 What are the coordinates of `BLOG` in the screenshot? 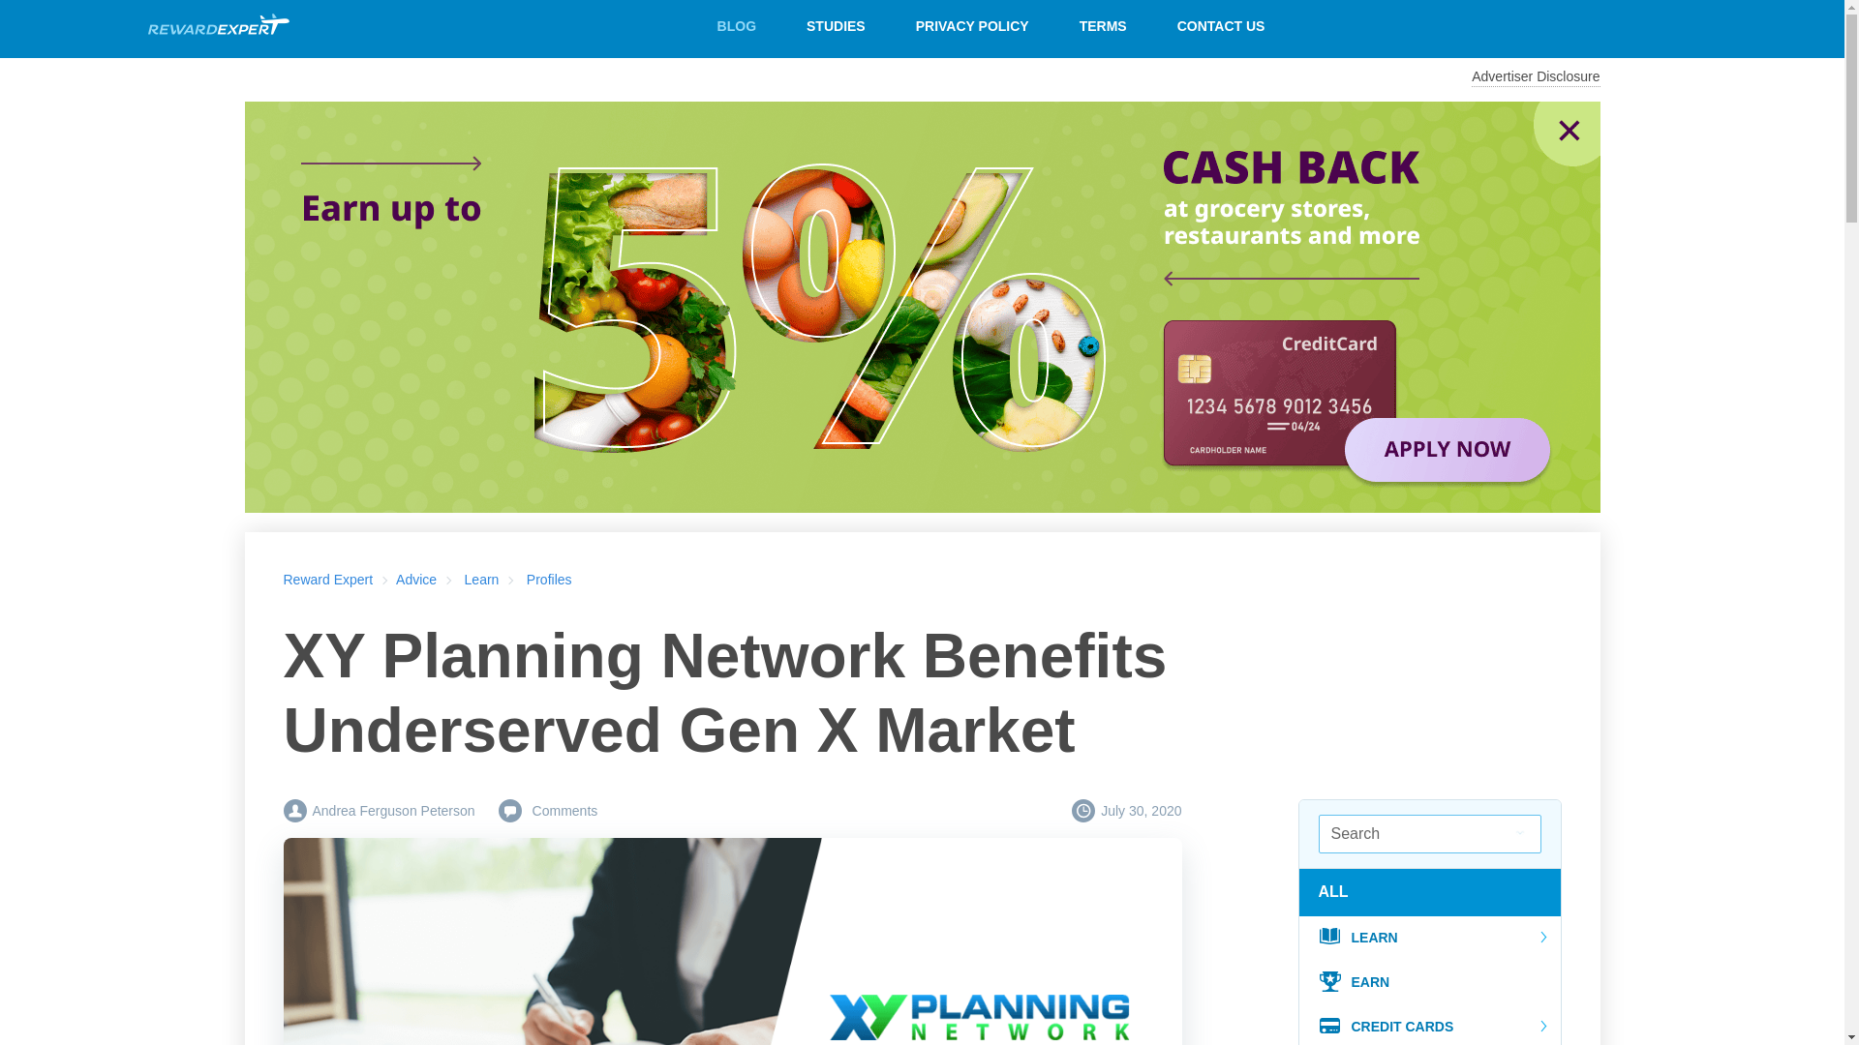 It's located at (736, 25).